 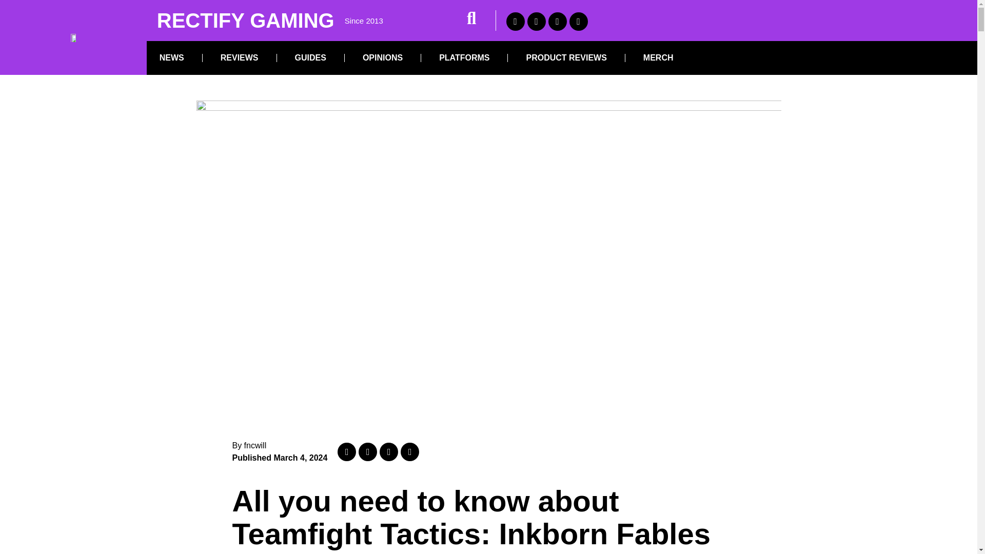 I want to click on MERCH, so click(x=658, y=57).